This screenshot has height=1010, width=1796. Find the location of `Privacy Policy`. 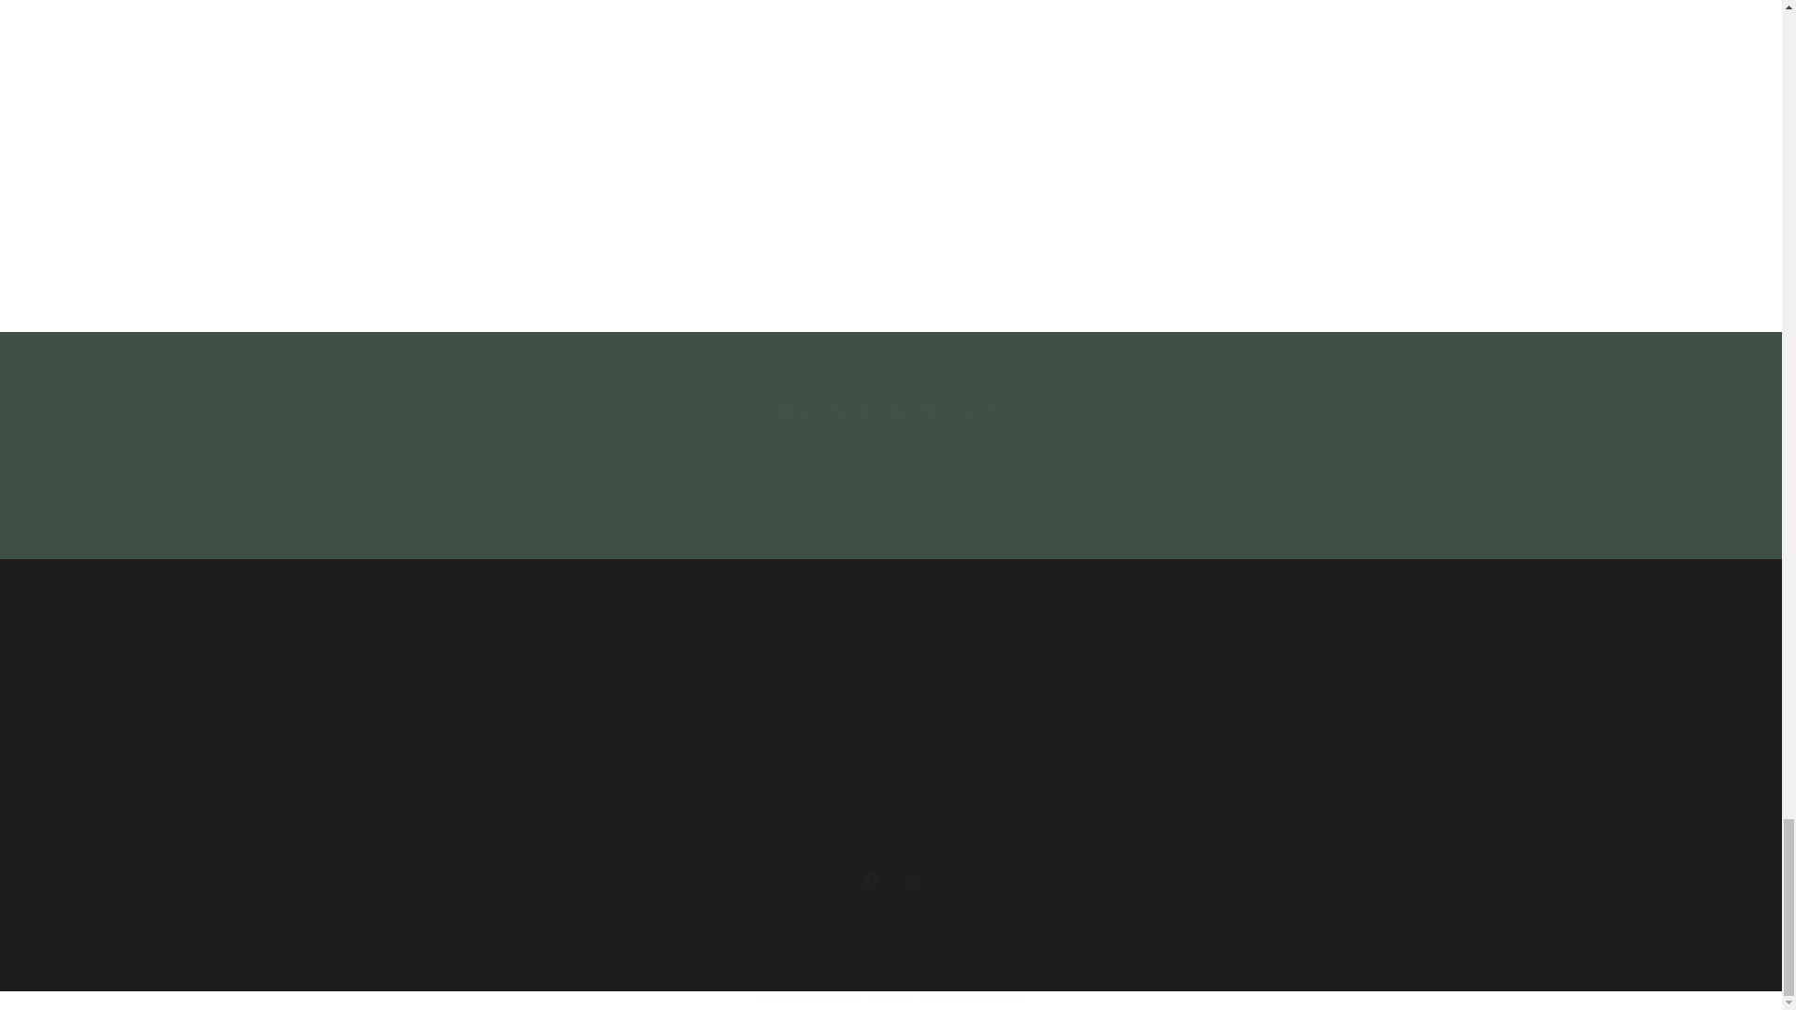

Privacy Policy is located at coordinates (890, 880).